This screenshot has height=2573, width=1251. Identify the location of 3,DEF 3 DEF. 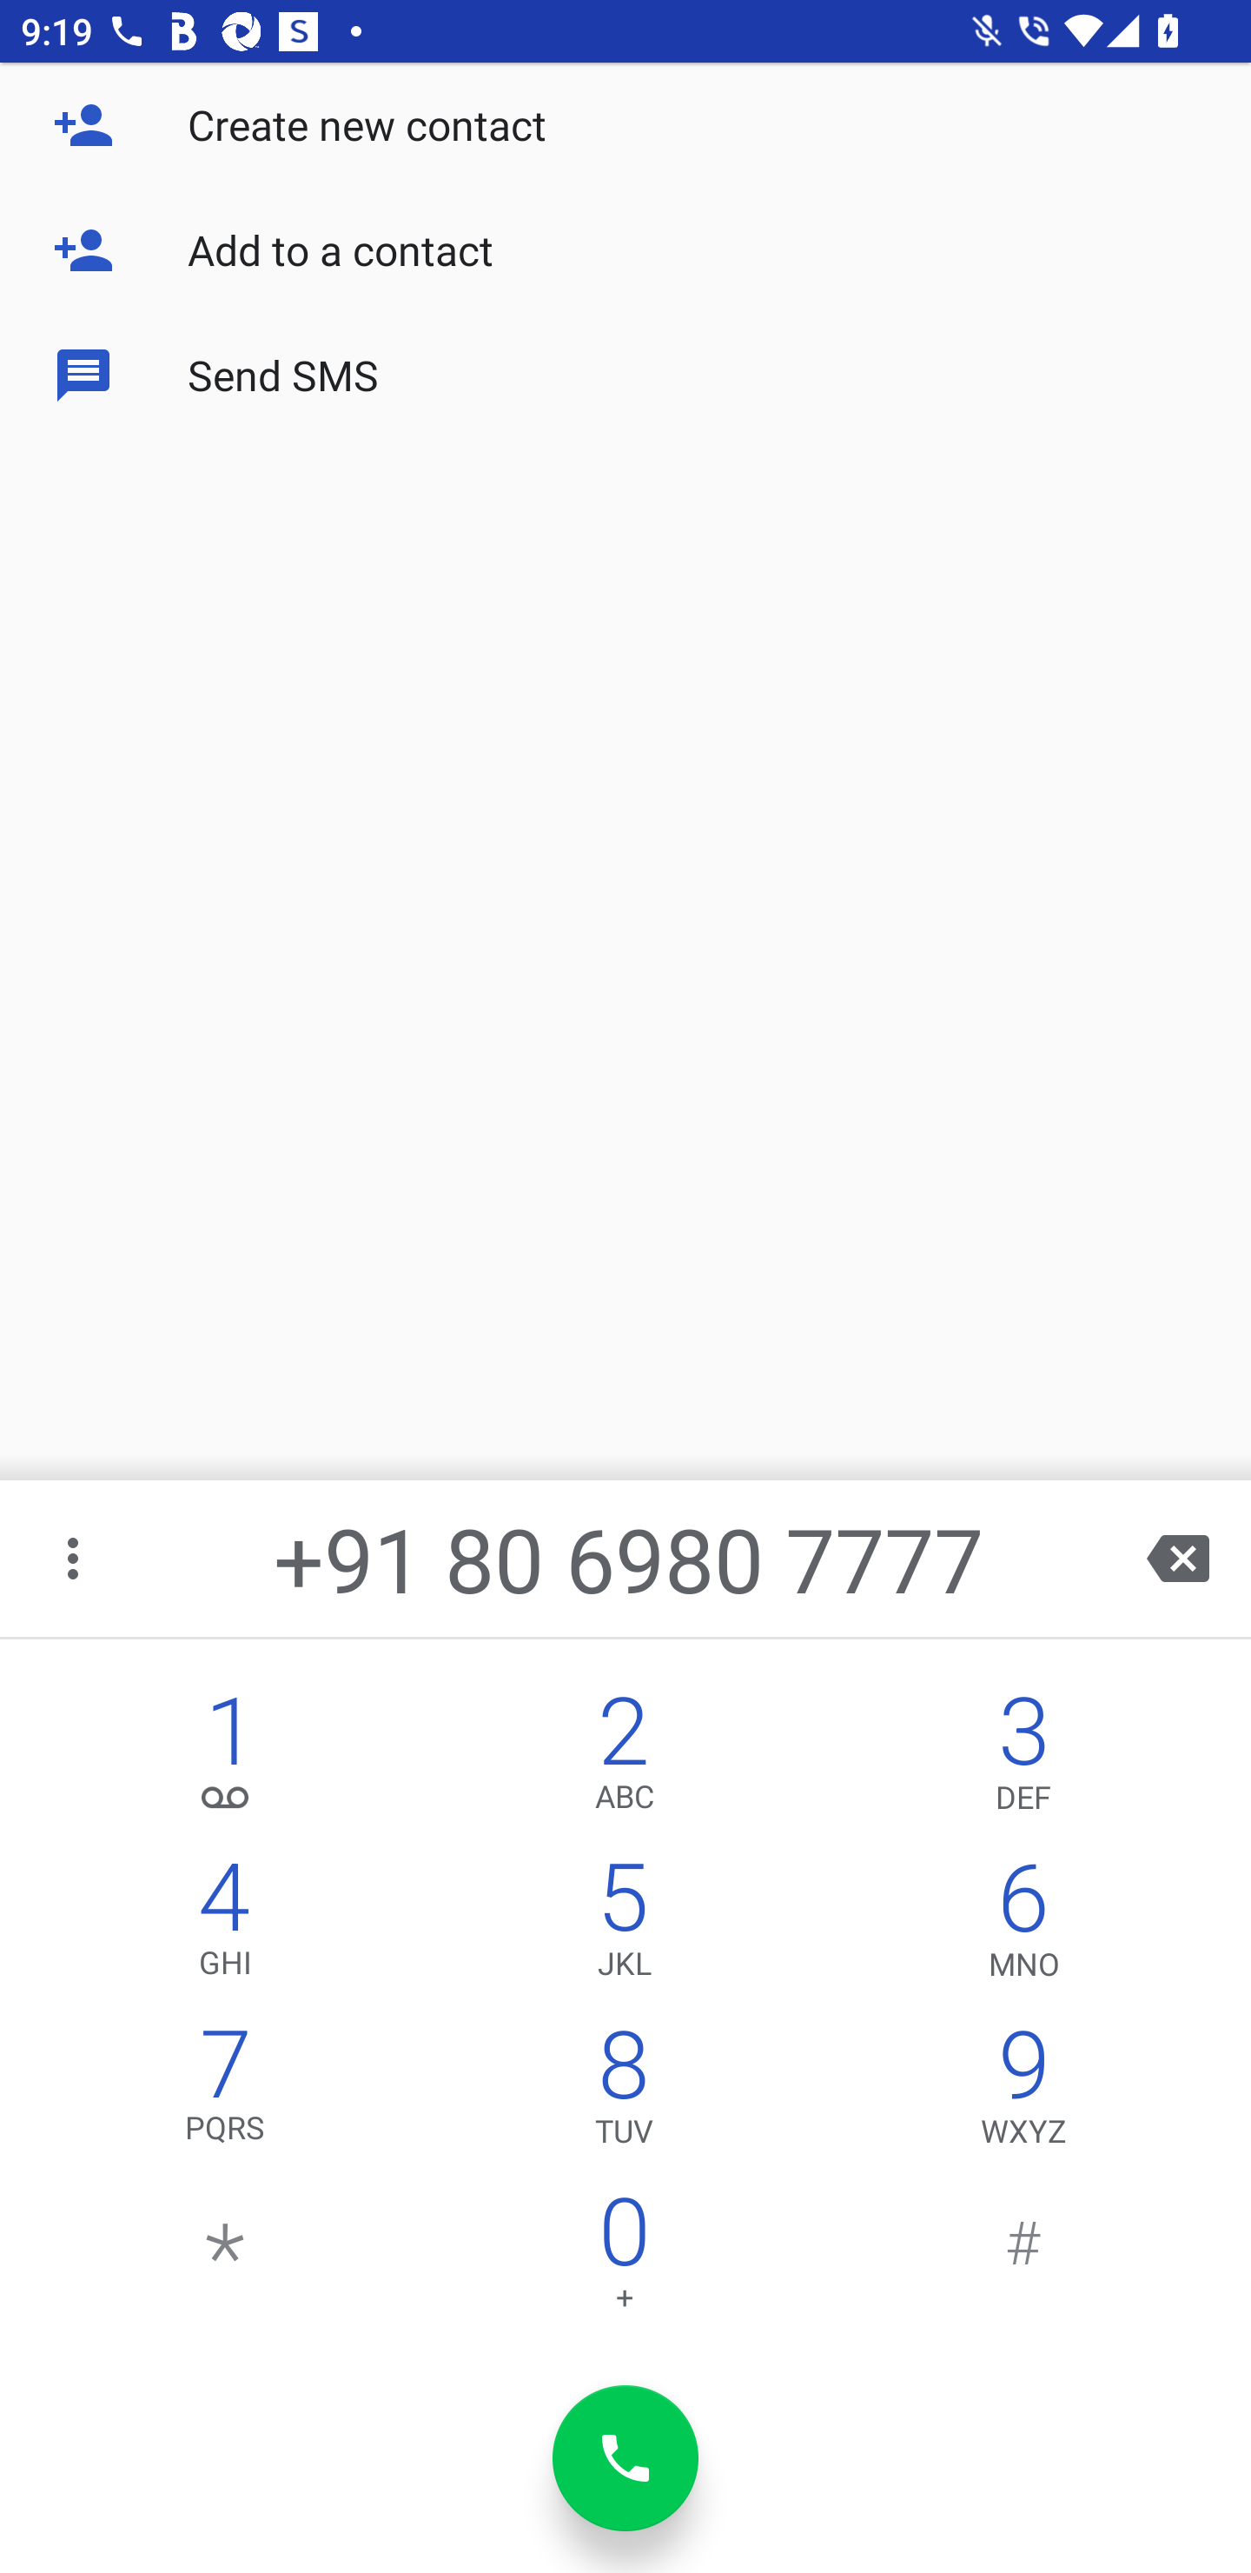
(1023, 1758).